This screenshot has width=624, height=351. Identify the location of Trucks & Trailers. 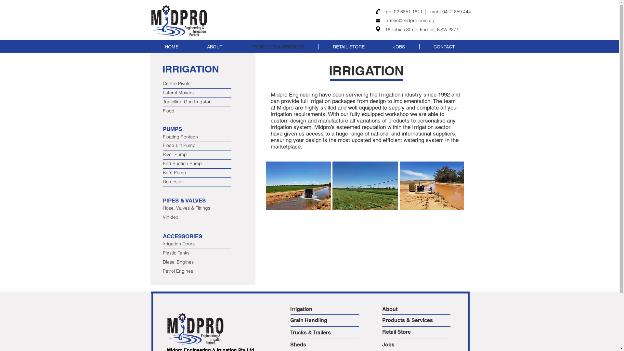
(313, 333).